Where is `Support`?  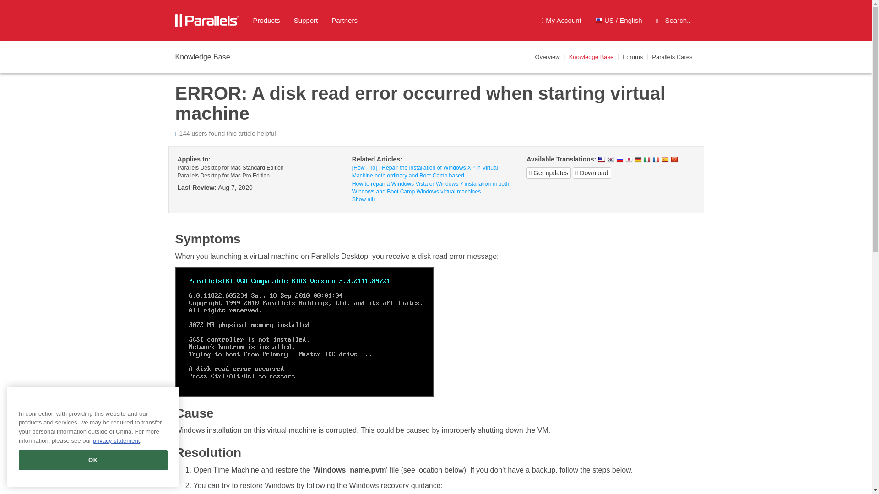 Support is located at coordinates (306, 21).